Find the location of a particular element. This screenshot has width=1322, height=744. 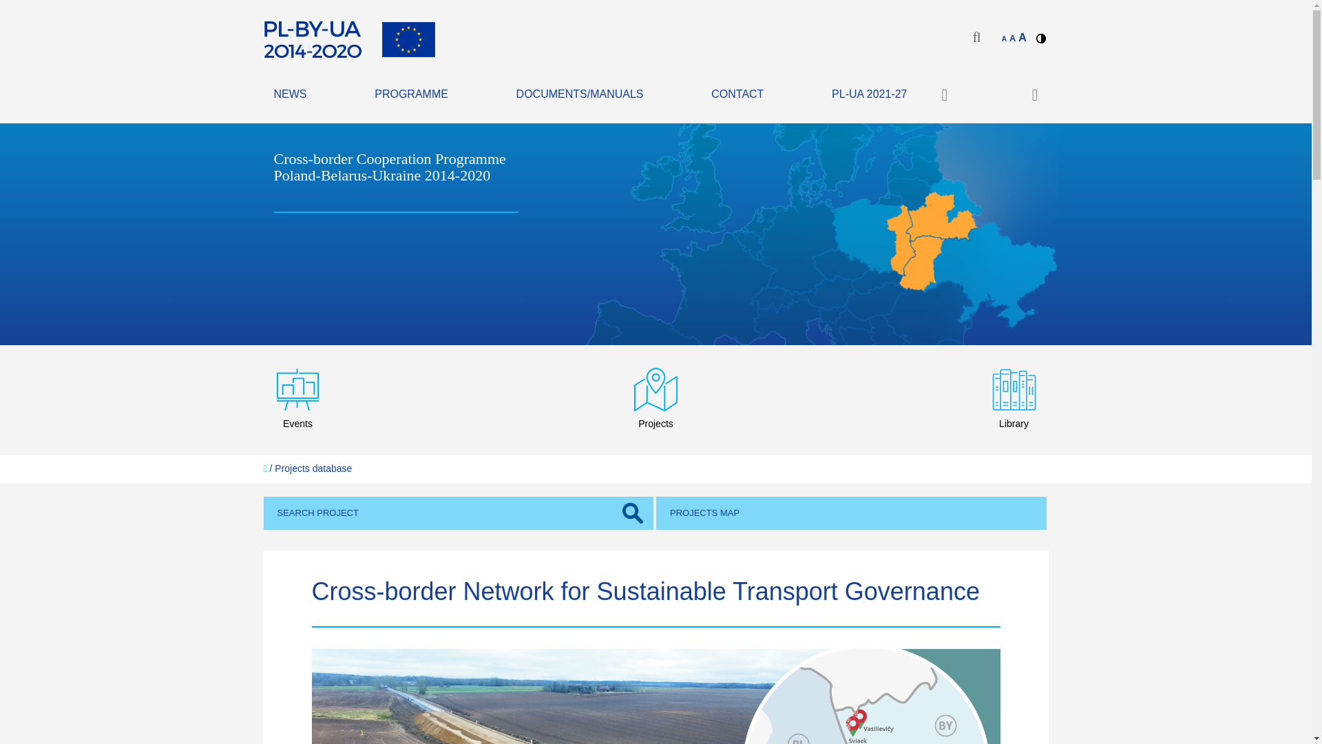

SEARCH PROJECT is located at coordinates (458, 514).